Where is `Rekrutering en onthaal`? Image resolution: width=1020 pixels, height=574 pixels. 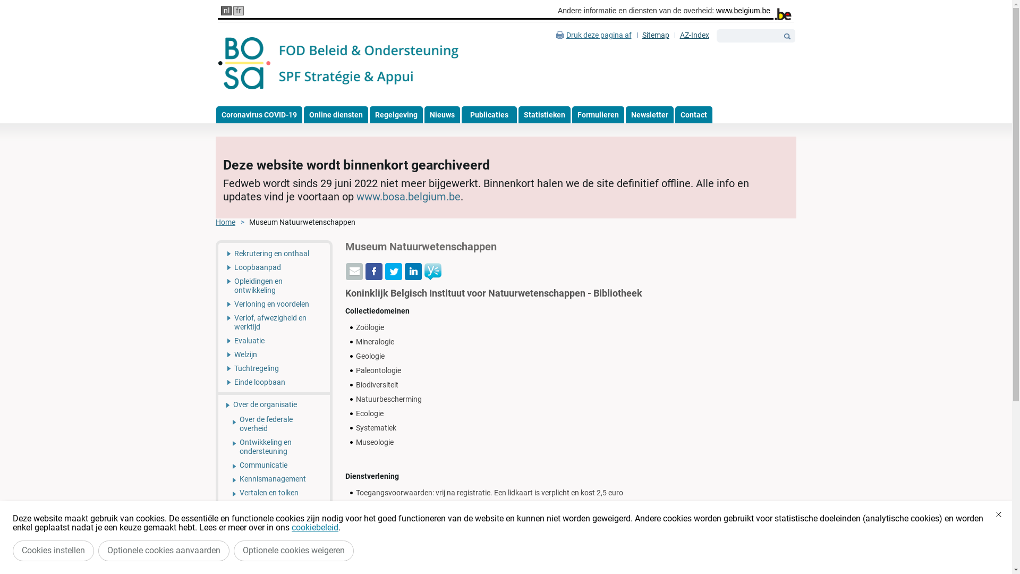
Rekrutering en onthaal is located at coordinates (274, 252).